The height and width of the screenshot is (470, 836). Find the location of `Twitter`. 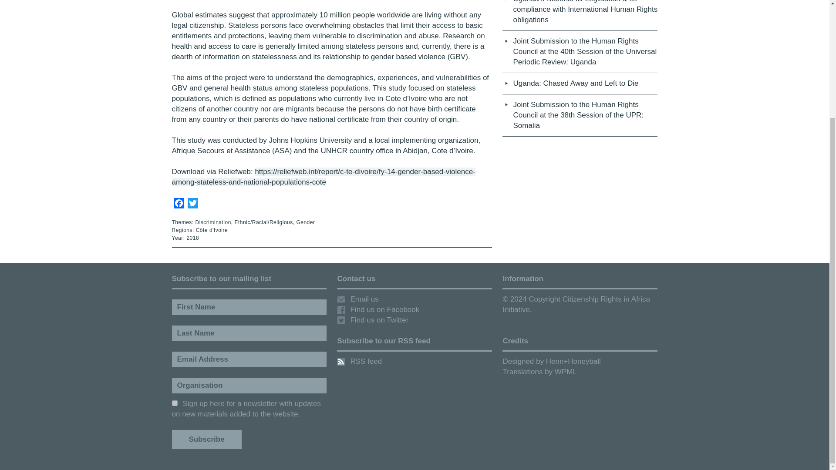

Twitter is located at coordinates (192, 205).